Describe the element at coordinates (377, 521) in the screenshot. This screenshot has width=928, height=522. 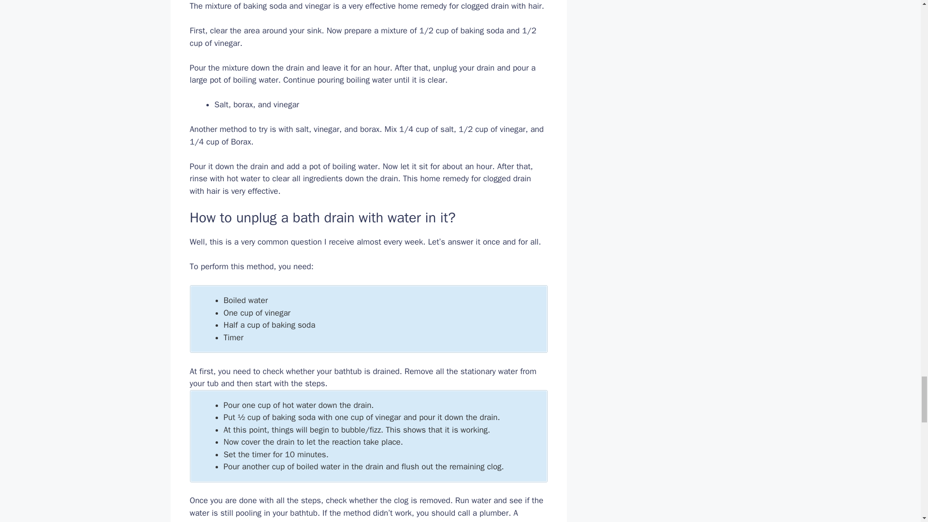
I see `unclog a bathtub drain with standing water` at that location.